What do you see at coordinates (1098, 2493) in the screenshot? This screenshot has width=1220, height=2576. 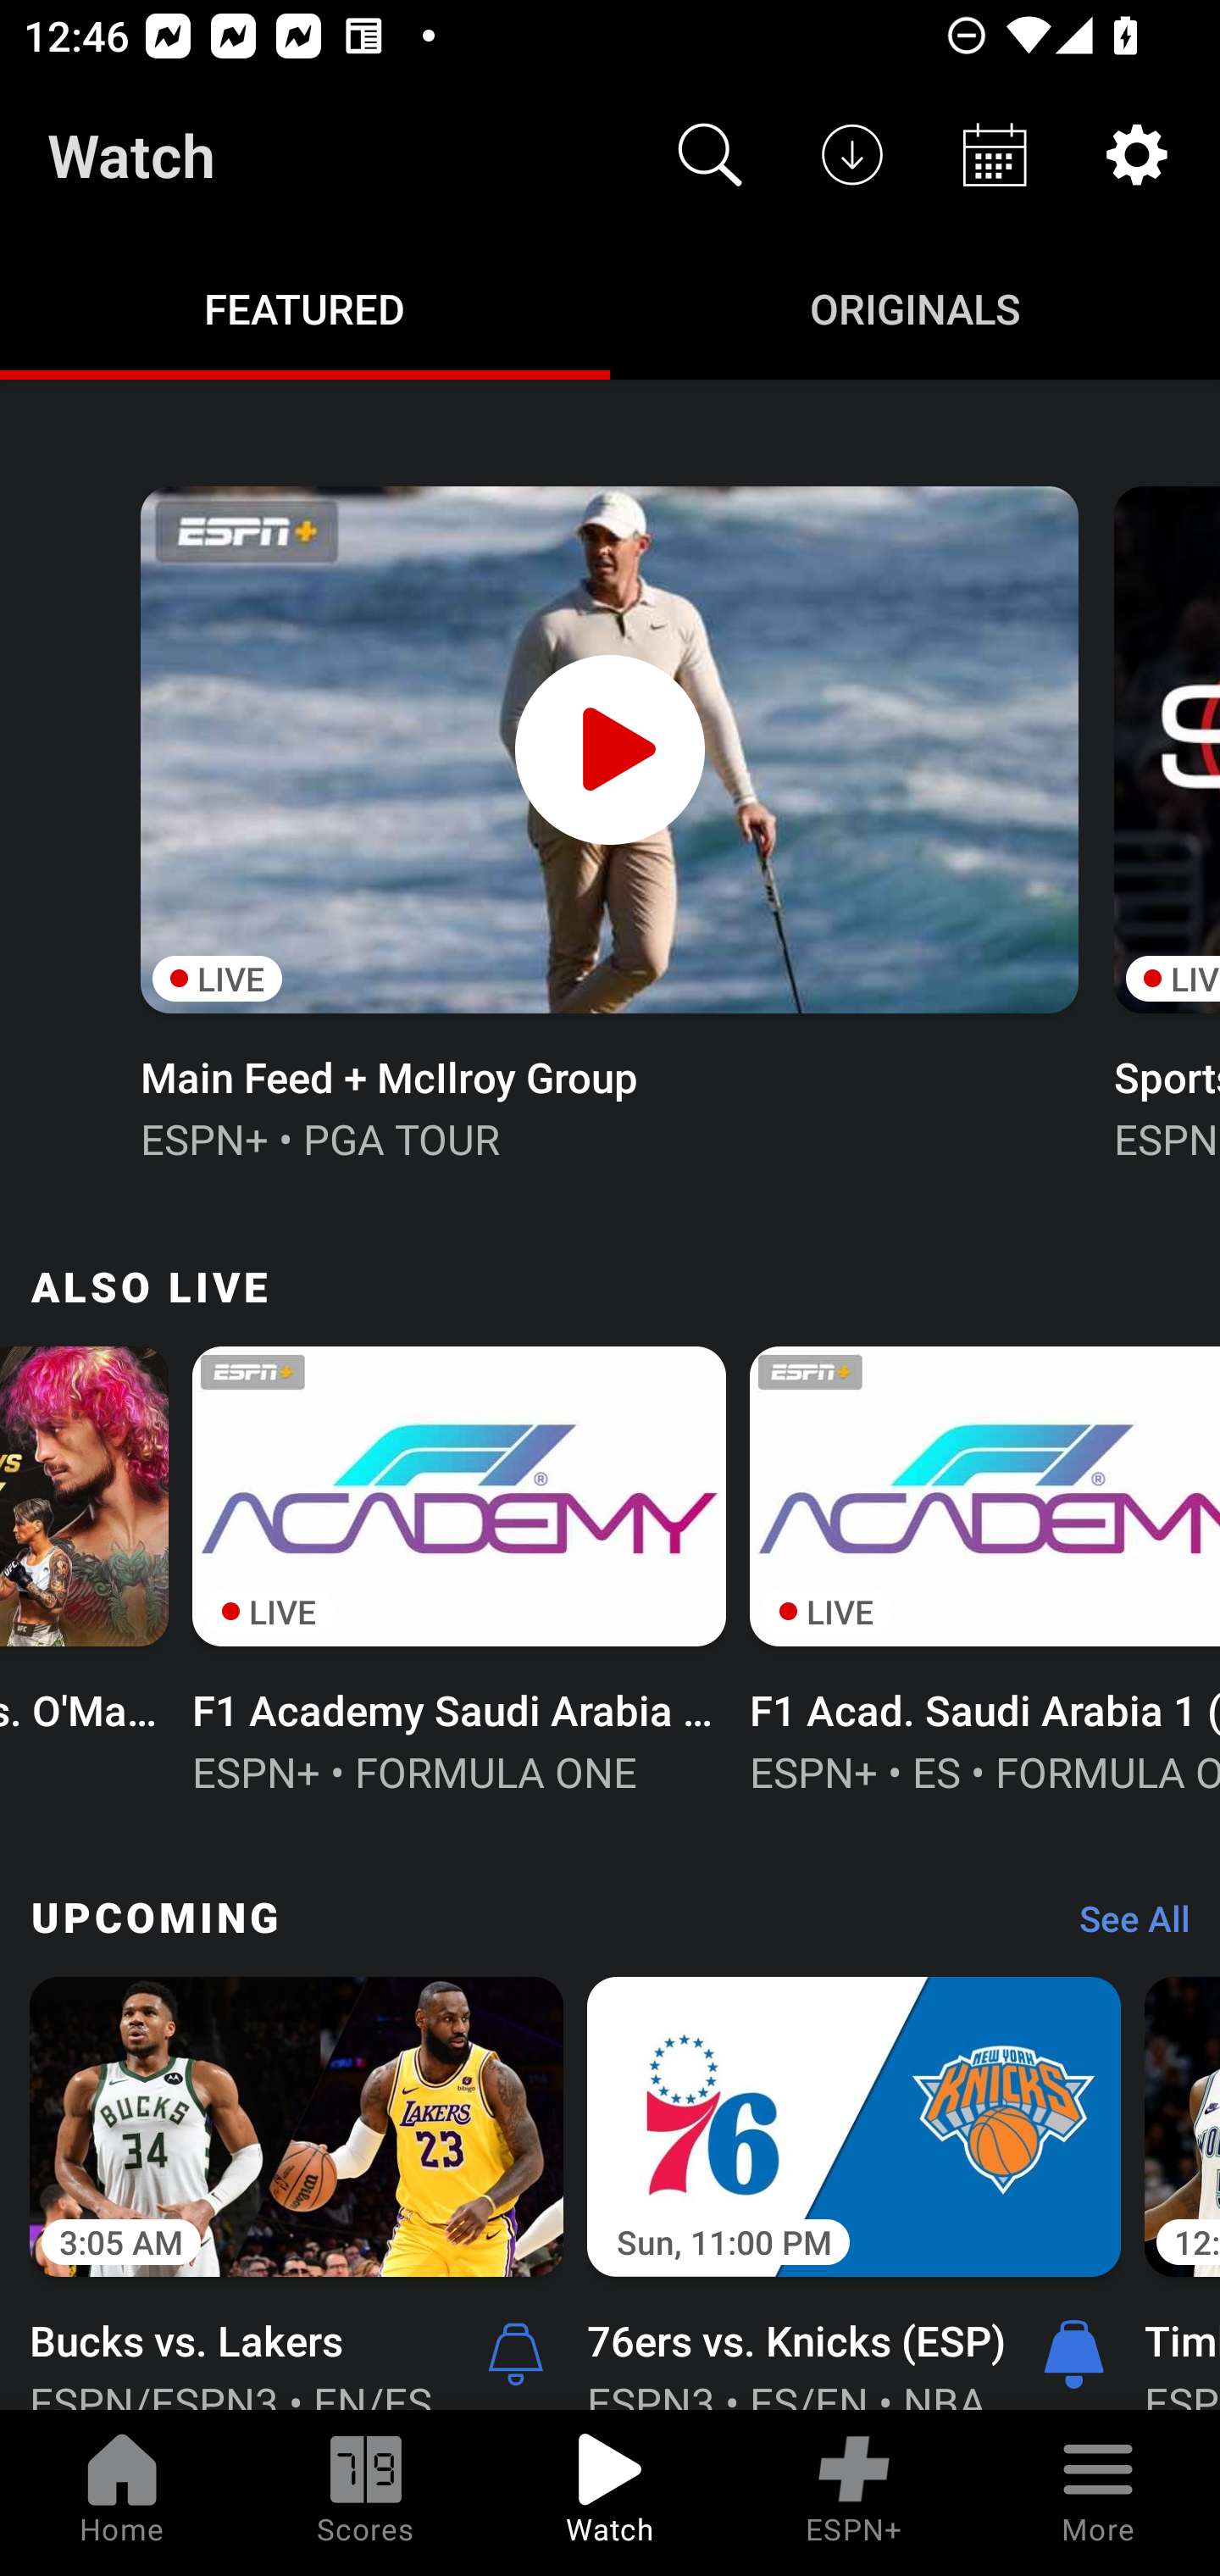 I see `More` at bounding box center [1098, 2493].